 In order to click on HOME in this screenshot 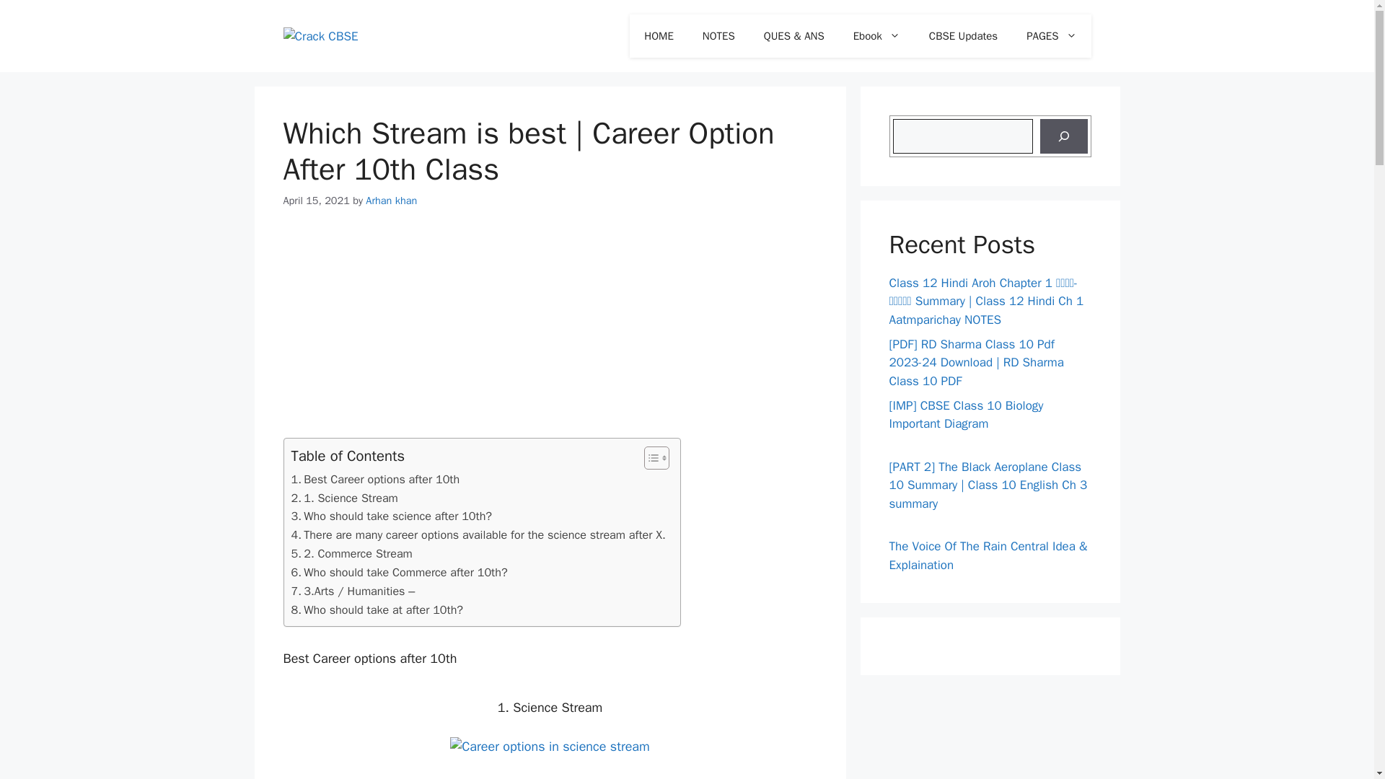, I will do `click(658, 36)`.